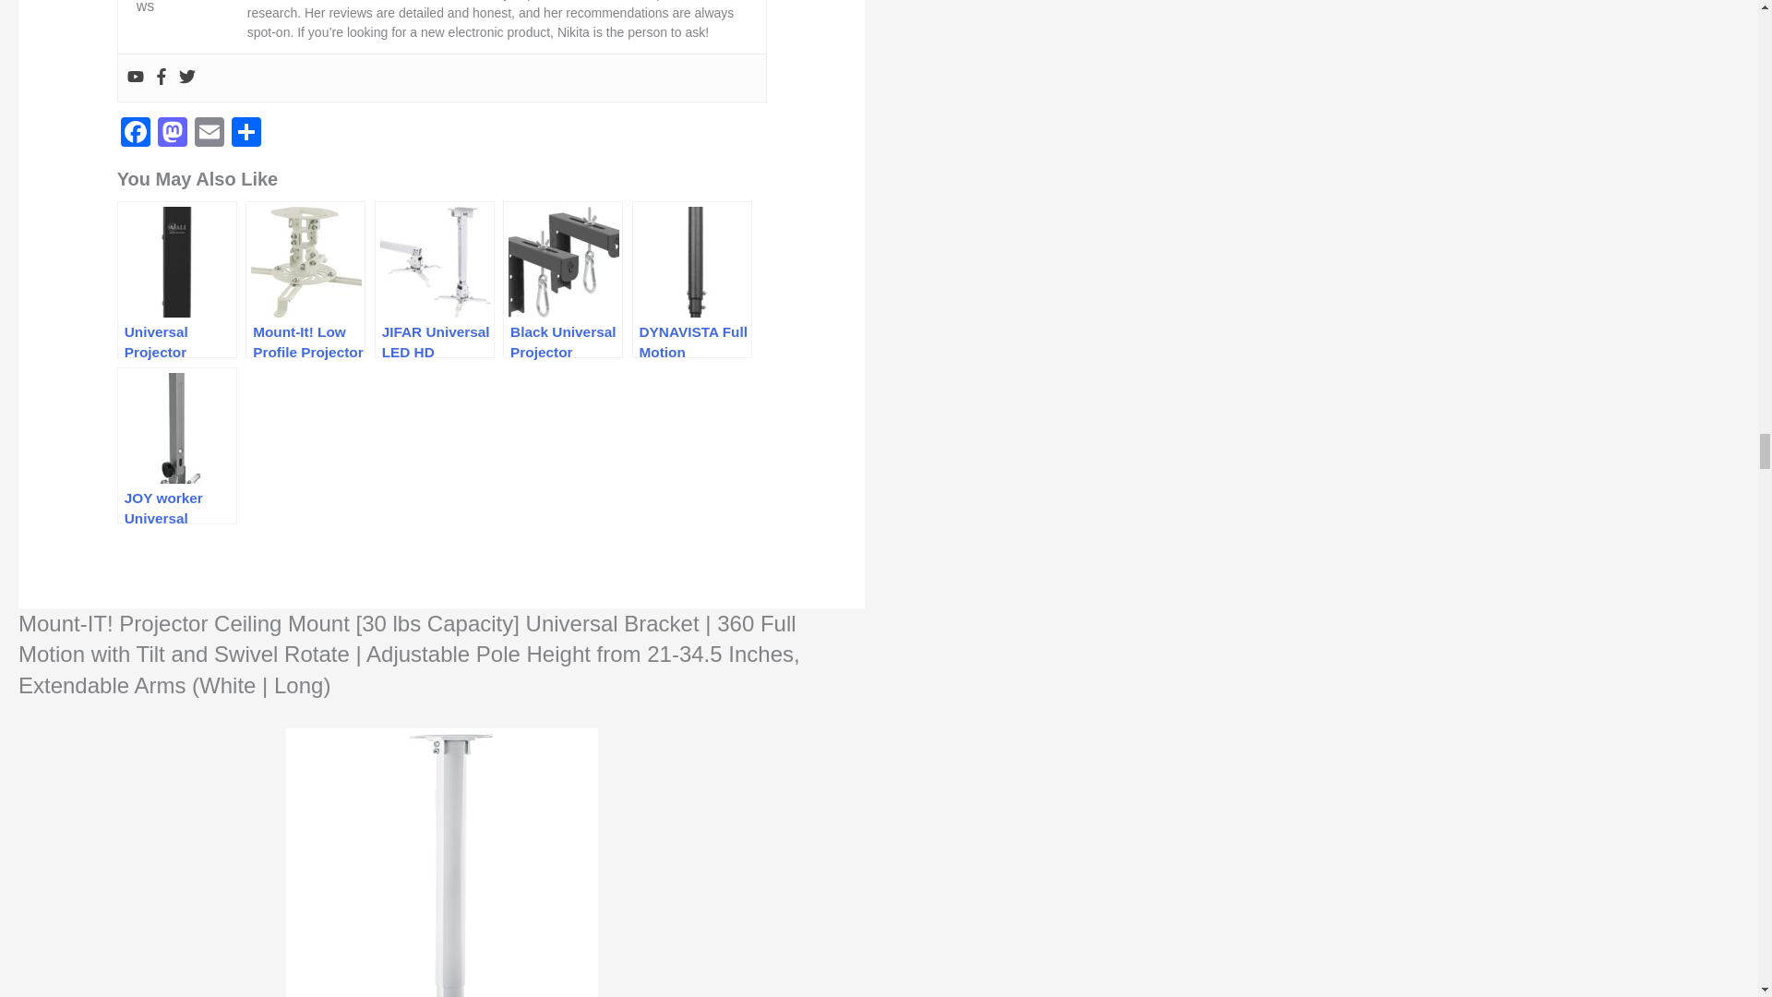 This screenshot has width=1772, height=997. What do you see at coordinates (210, 135) in the screenshot?
I see `Email` at bounding box center [210, 135].